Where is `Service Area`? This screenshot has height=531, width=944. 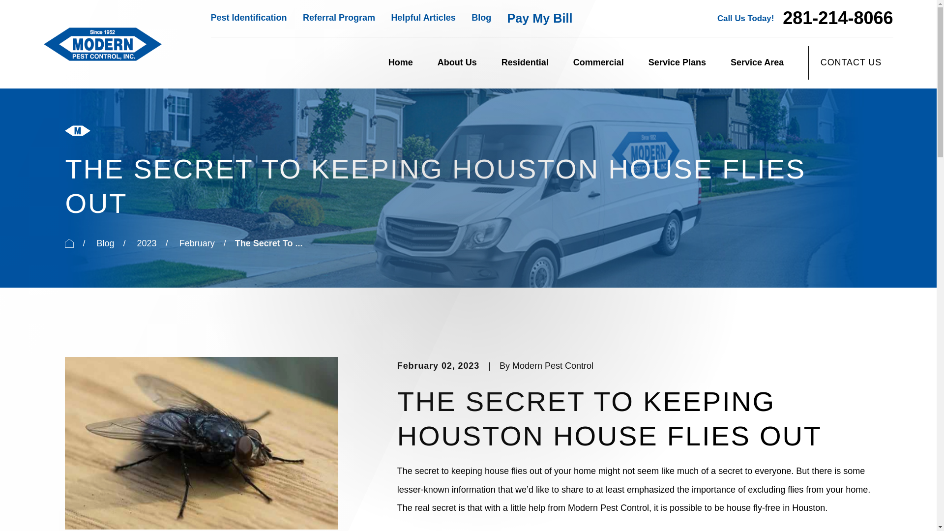
Service Area is located at coordinates (757, 63).